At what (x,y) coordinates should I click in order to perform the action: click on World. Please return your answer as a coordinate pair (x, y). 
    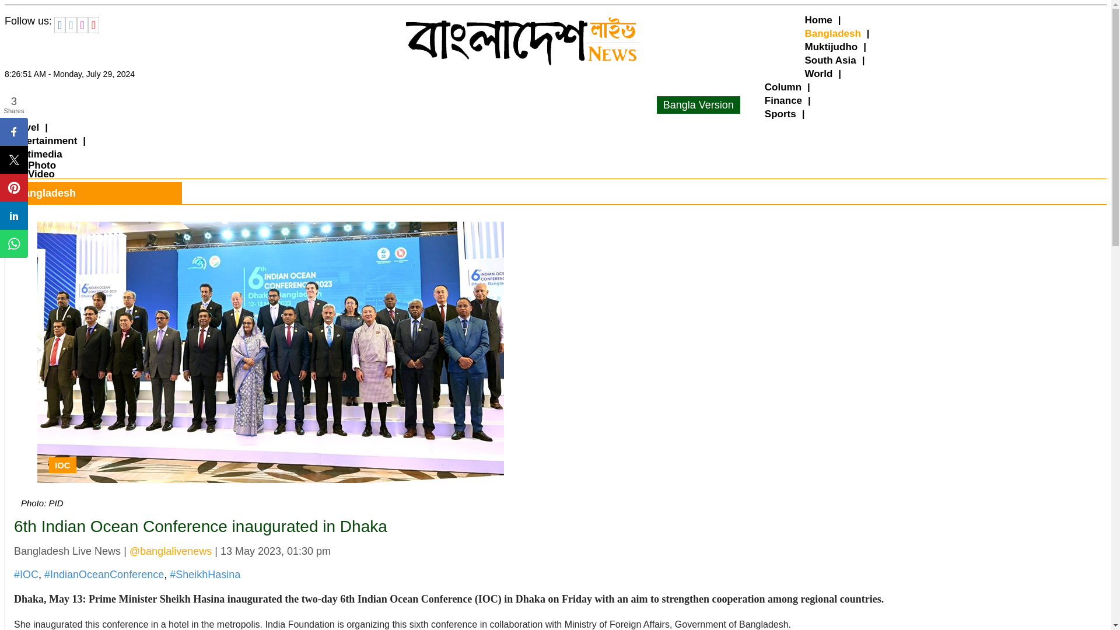
    Looking at the image, I should click on (819, 73).